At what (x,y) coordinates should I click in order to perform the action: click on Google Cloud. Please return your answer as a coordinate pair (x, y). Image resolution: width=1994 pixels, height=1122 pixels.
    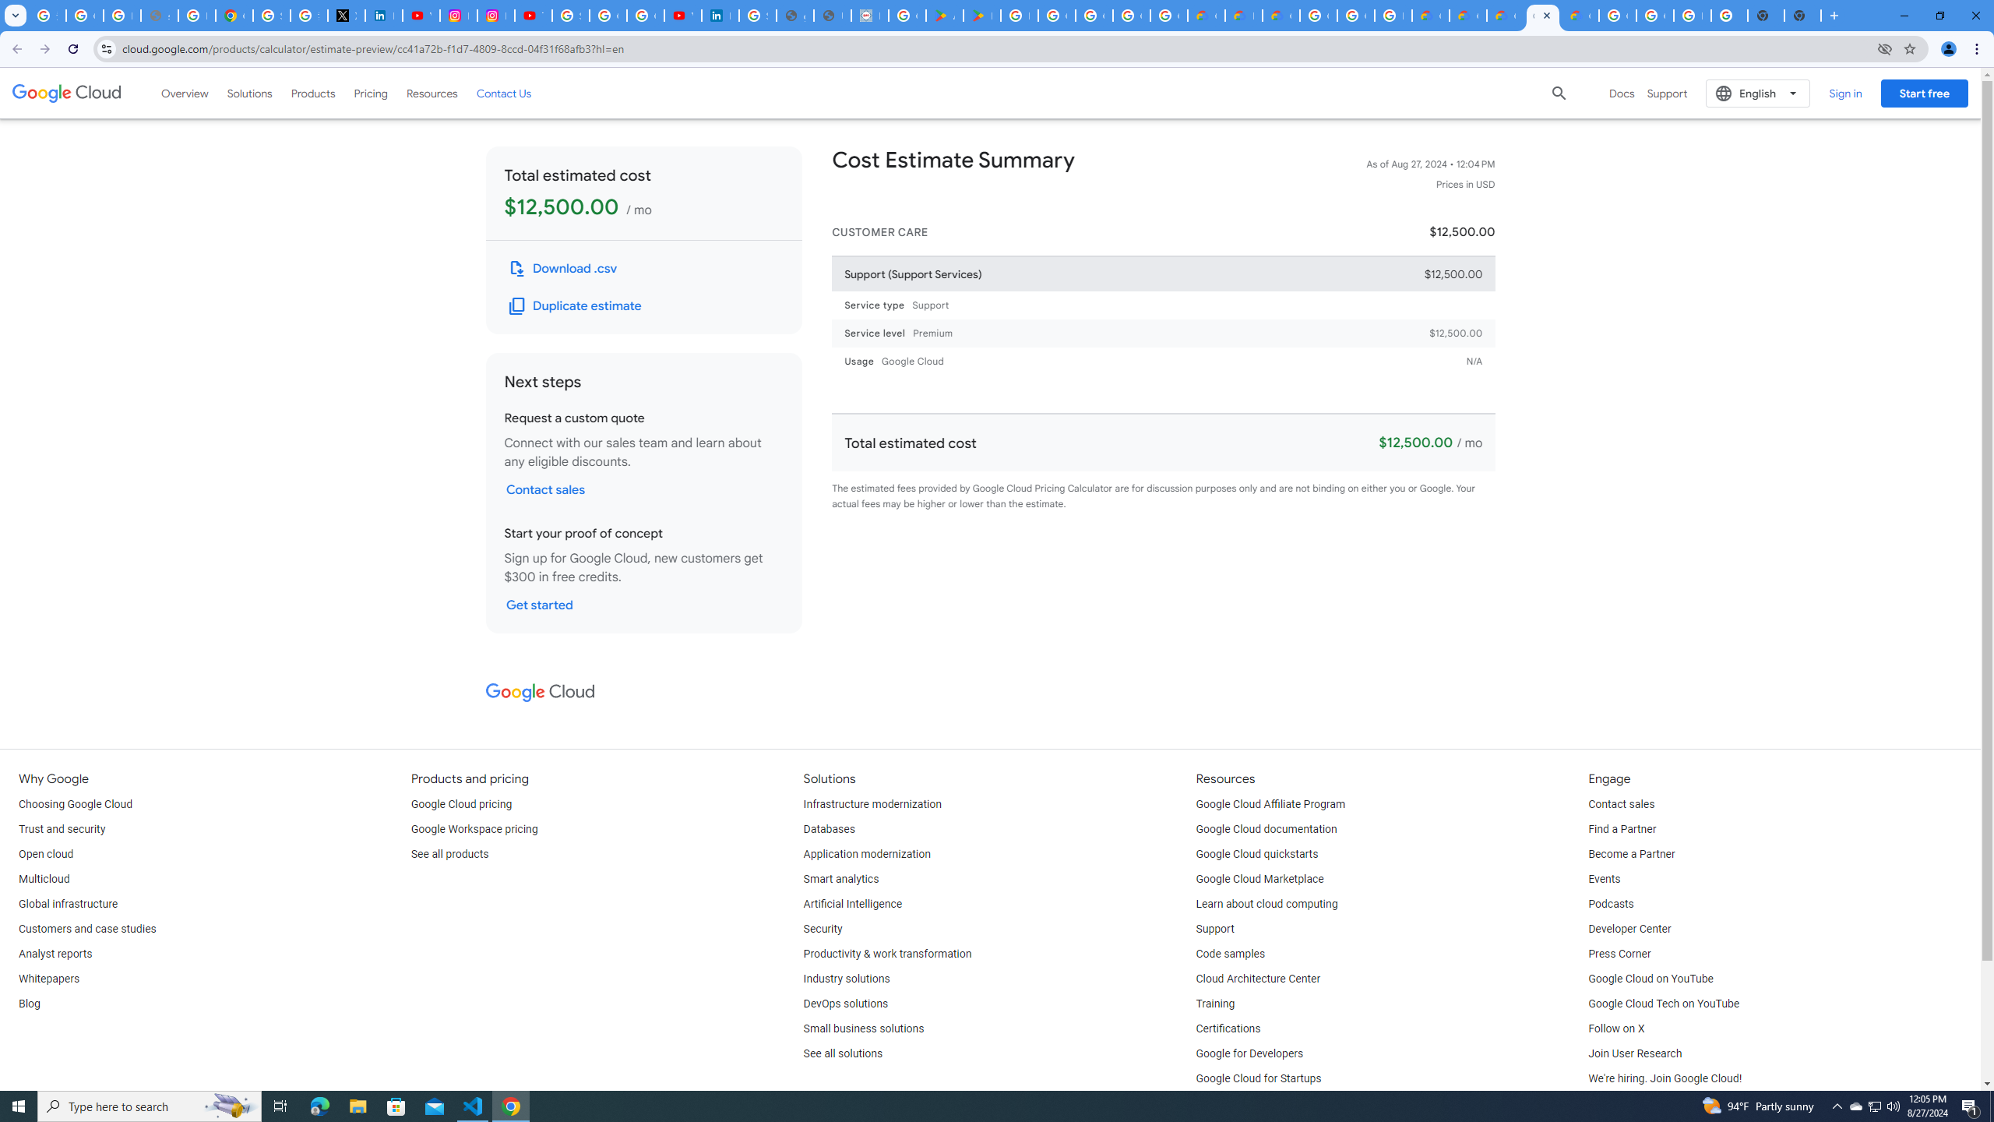
    Looking at the image, I should click on (539, 692).